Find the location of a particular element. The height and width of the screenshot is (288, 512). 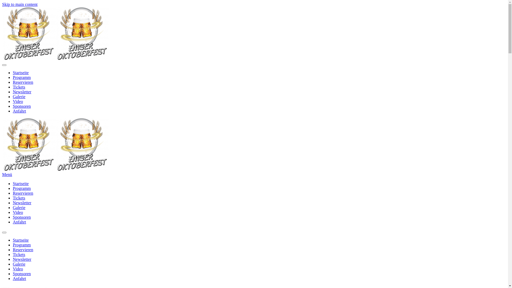

Programm is located at coordinates (22, 188).